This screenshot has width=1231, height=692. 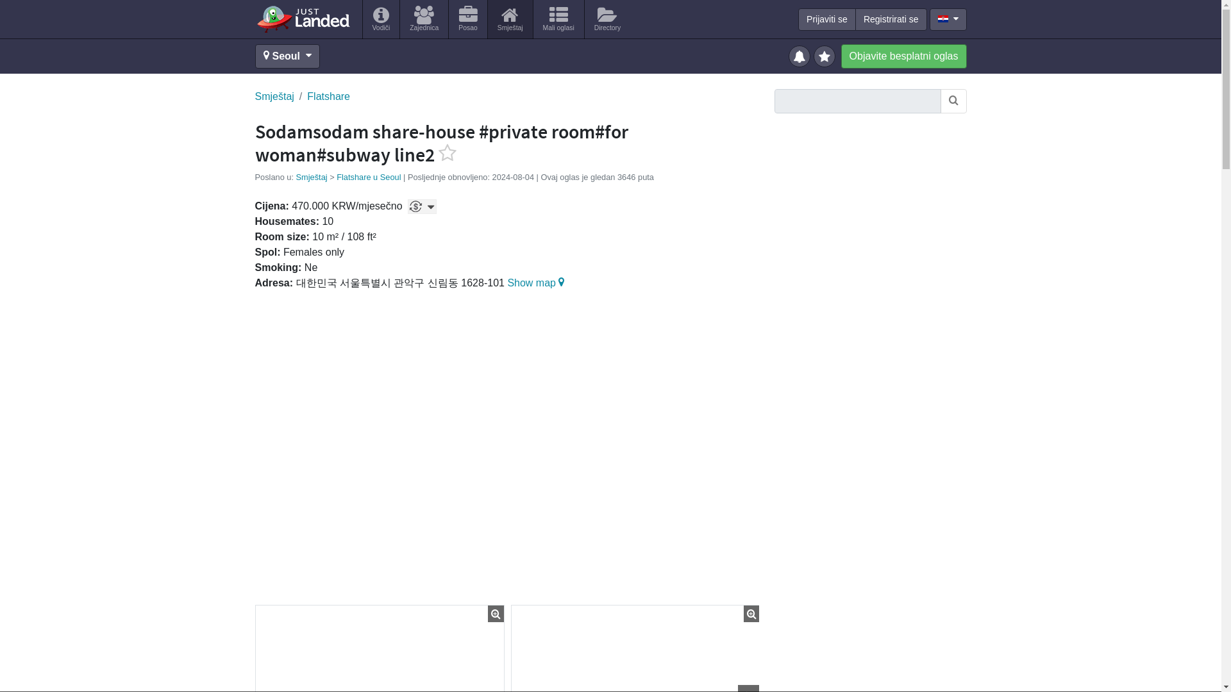 I want to click on Favoriti, so click(x=826, y=55).